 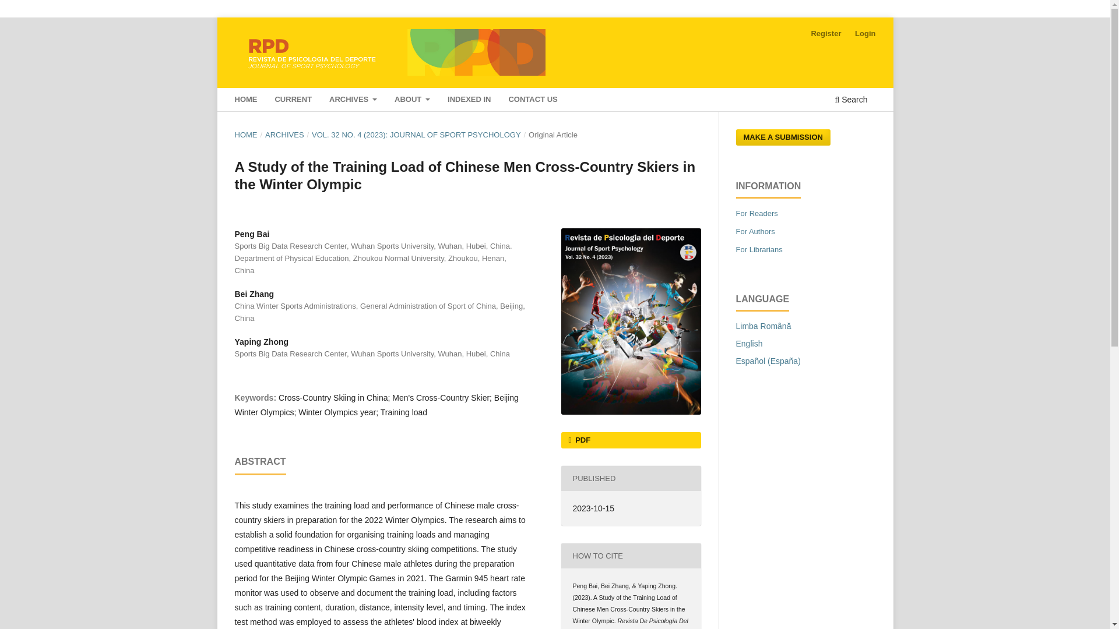 What do you see at coordinates (851, 101) in the screenshot?
I see `Search` at bounding box center [851, 101].